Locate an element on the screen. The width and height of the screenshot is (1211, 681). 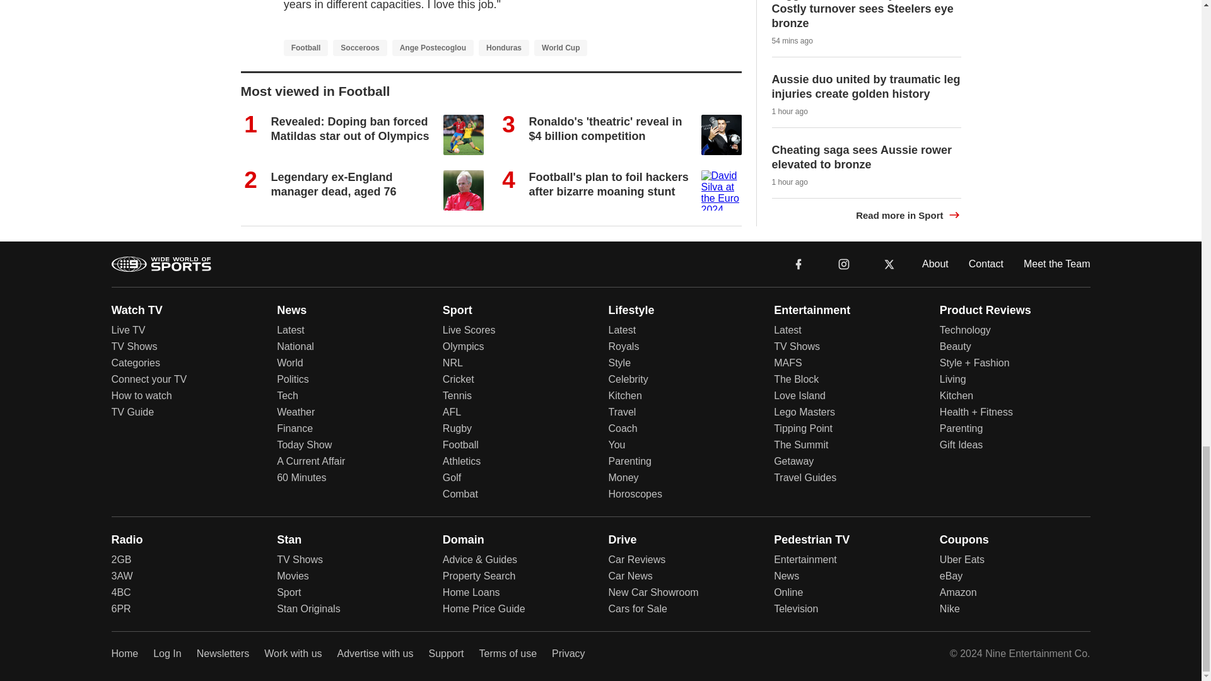
Revealed: Doping ban forced Matildas star out of Olympics is located at coordinates (351, 129).